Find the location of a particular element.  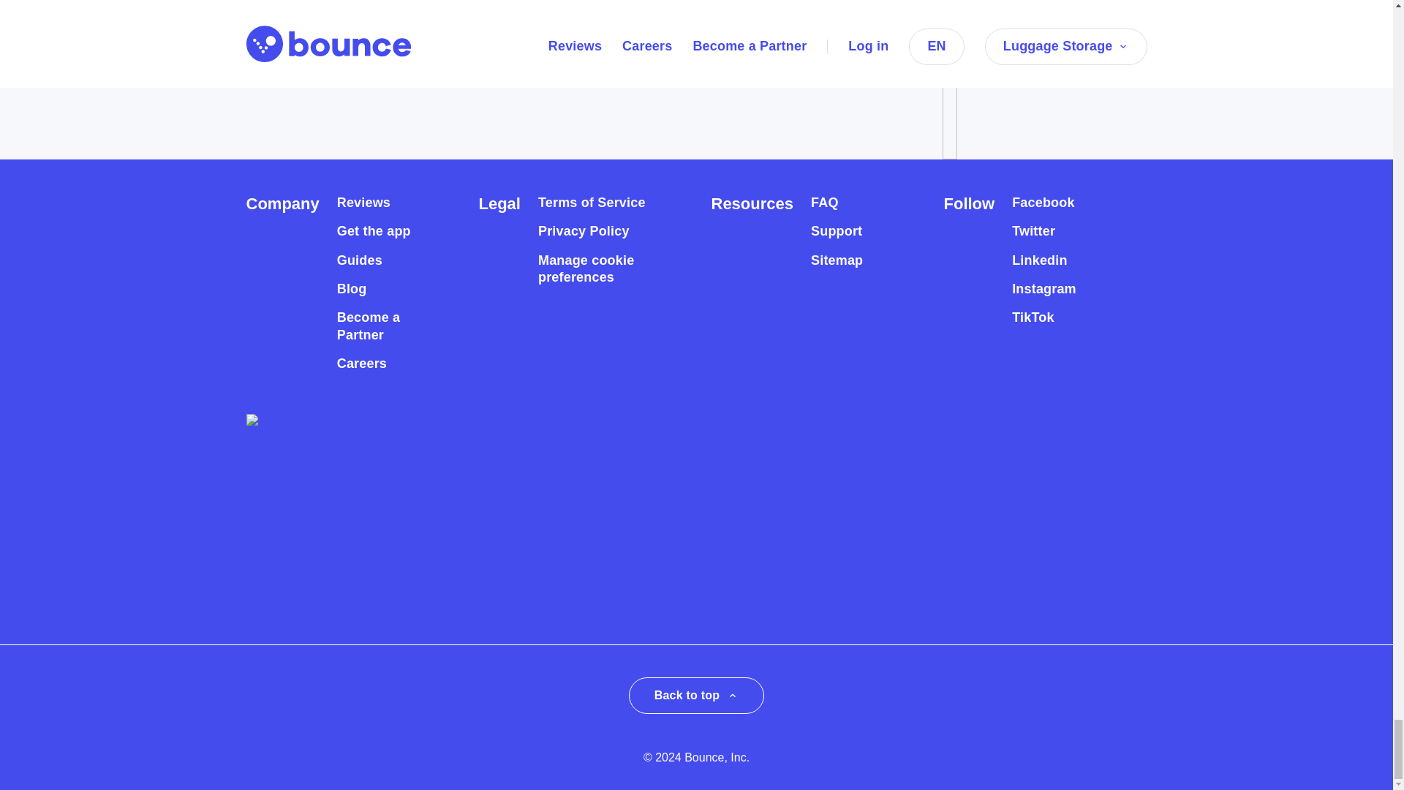

Blog is located at coordinates (351, 290).